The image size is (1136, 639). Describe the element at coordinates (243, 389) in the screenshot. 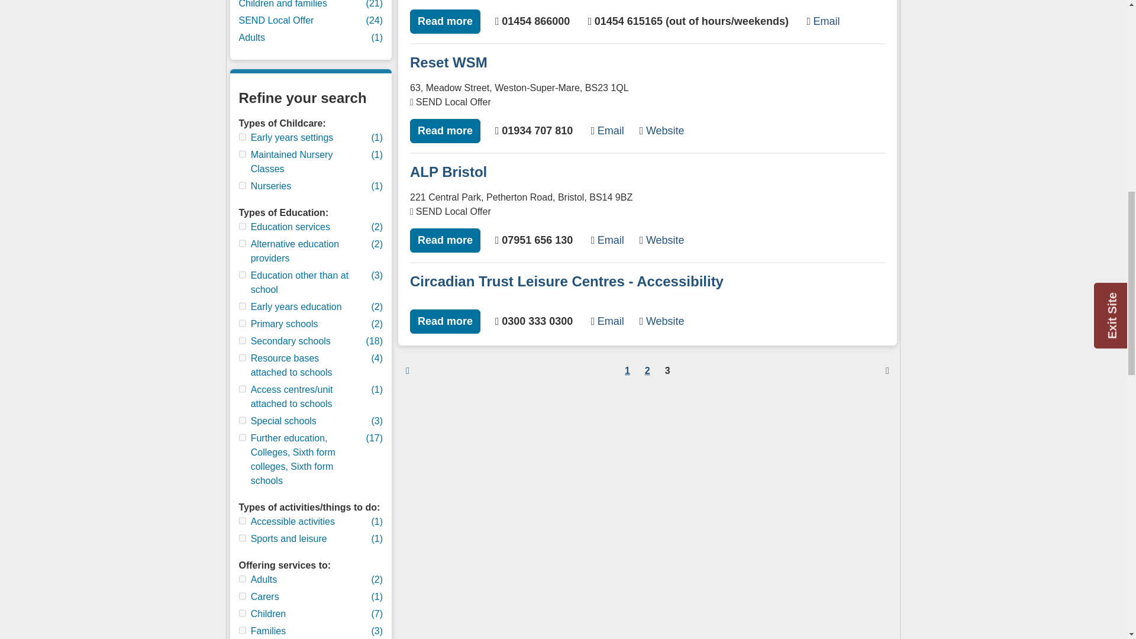

I see `5` at that location.